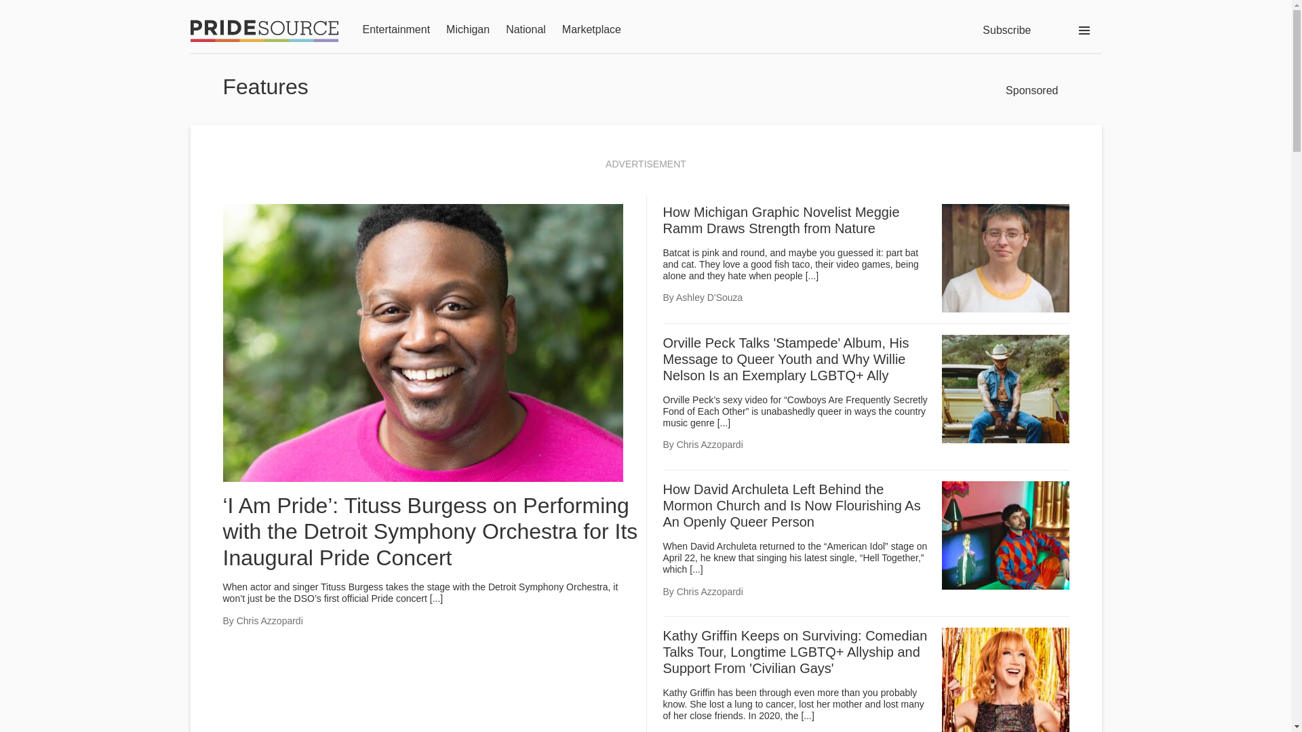 This screenshot has width=1302, height=732. What do you see at coordinates (1006, 30) in the screenshot?
I see `Subscribe` at bounding box center [1006, 30].